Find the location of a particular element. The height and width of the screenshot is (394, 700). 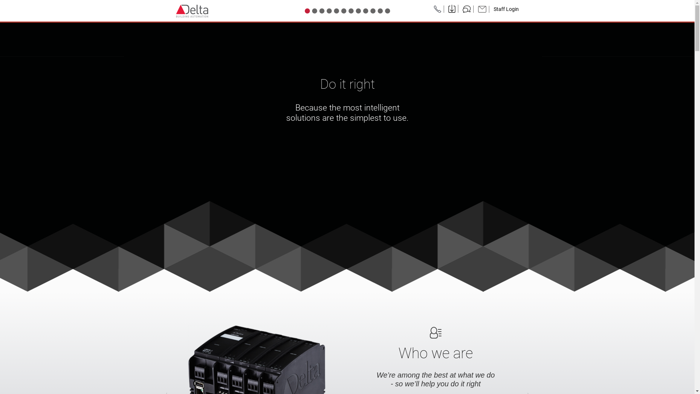

Staff Login is located at coordinates (506, 9).